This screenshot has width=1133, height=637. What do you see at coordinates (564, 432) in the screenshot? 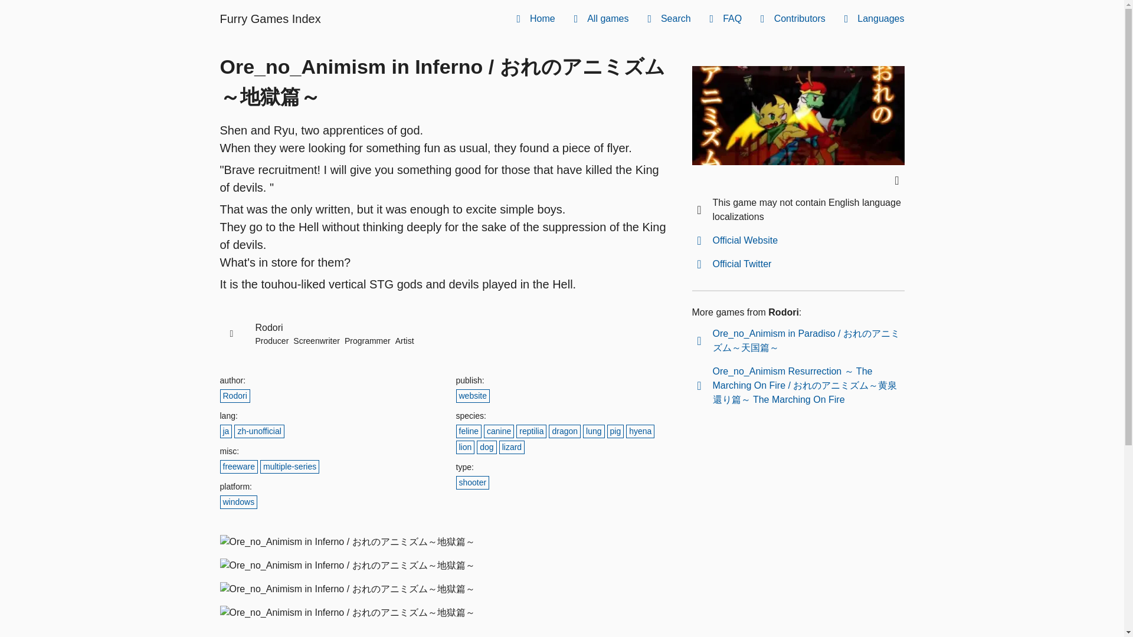
I see `dragon` at bounding box center [564, 432].